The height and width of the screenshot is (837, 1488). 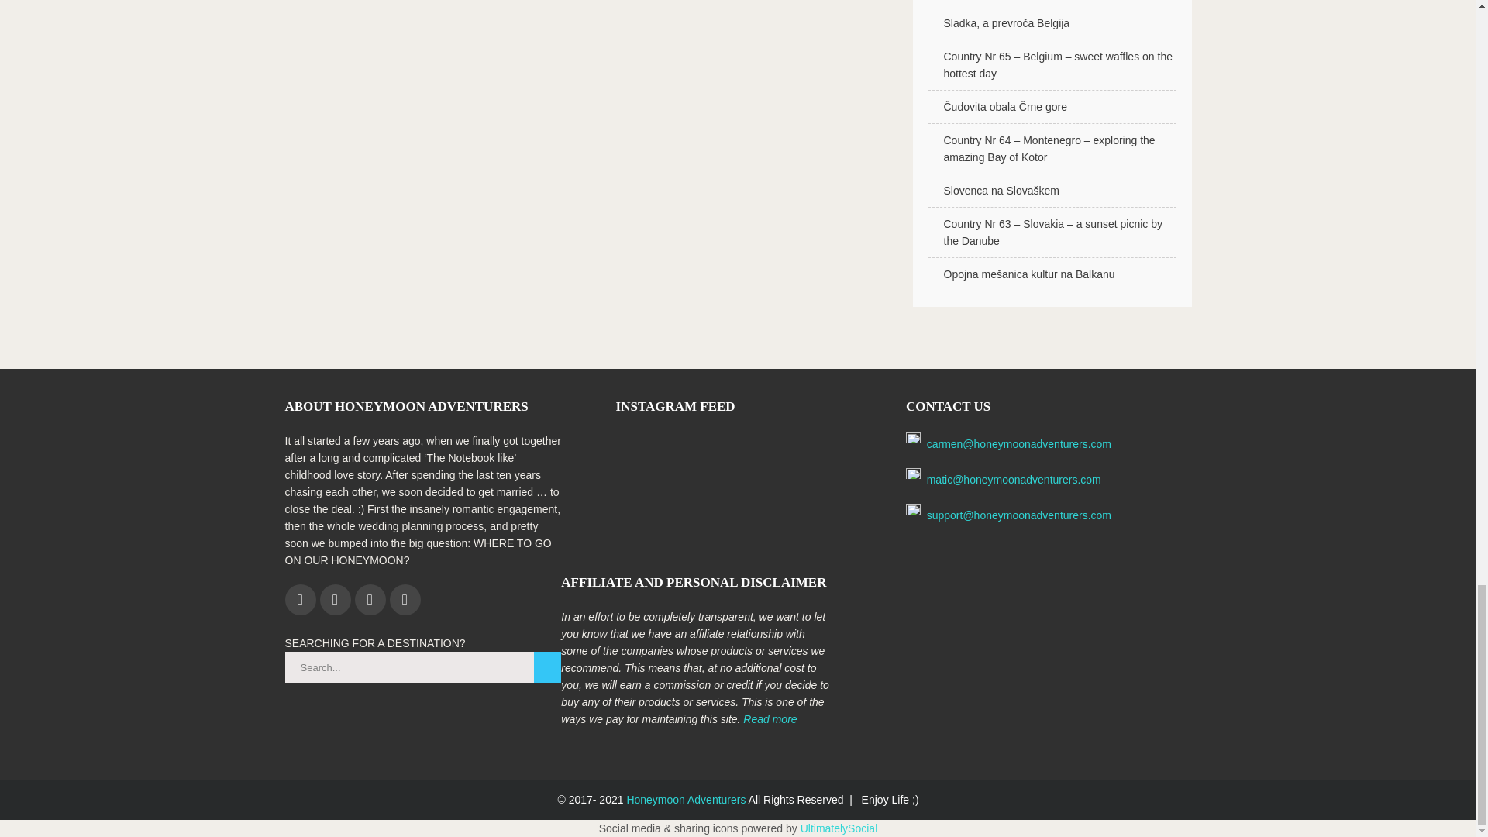 What do you see at coordinates (335, 599) in the screenshot?
I see `instagram` at bounding box center [335, 599].